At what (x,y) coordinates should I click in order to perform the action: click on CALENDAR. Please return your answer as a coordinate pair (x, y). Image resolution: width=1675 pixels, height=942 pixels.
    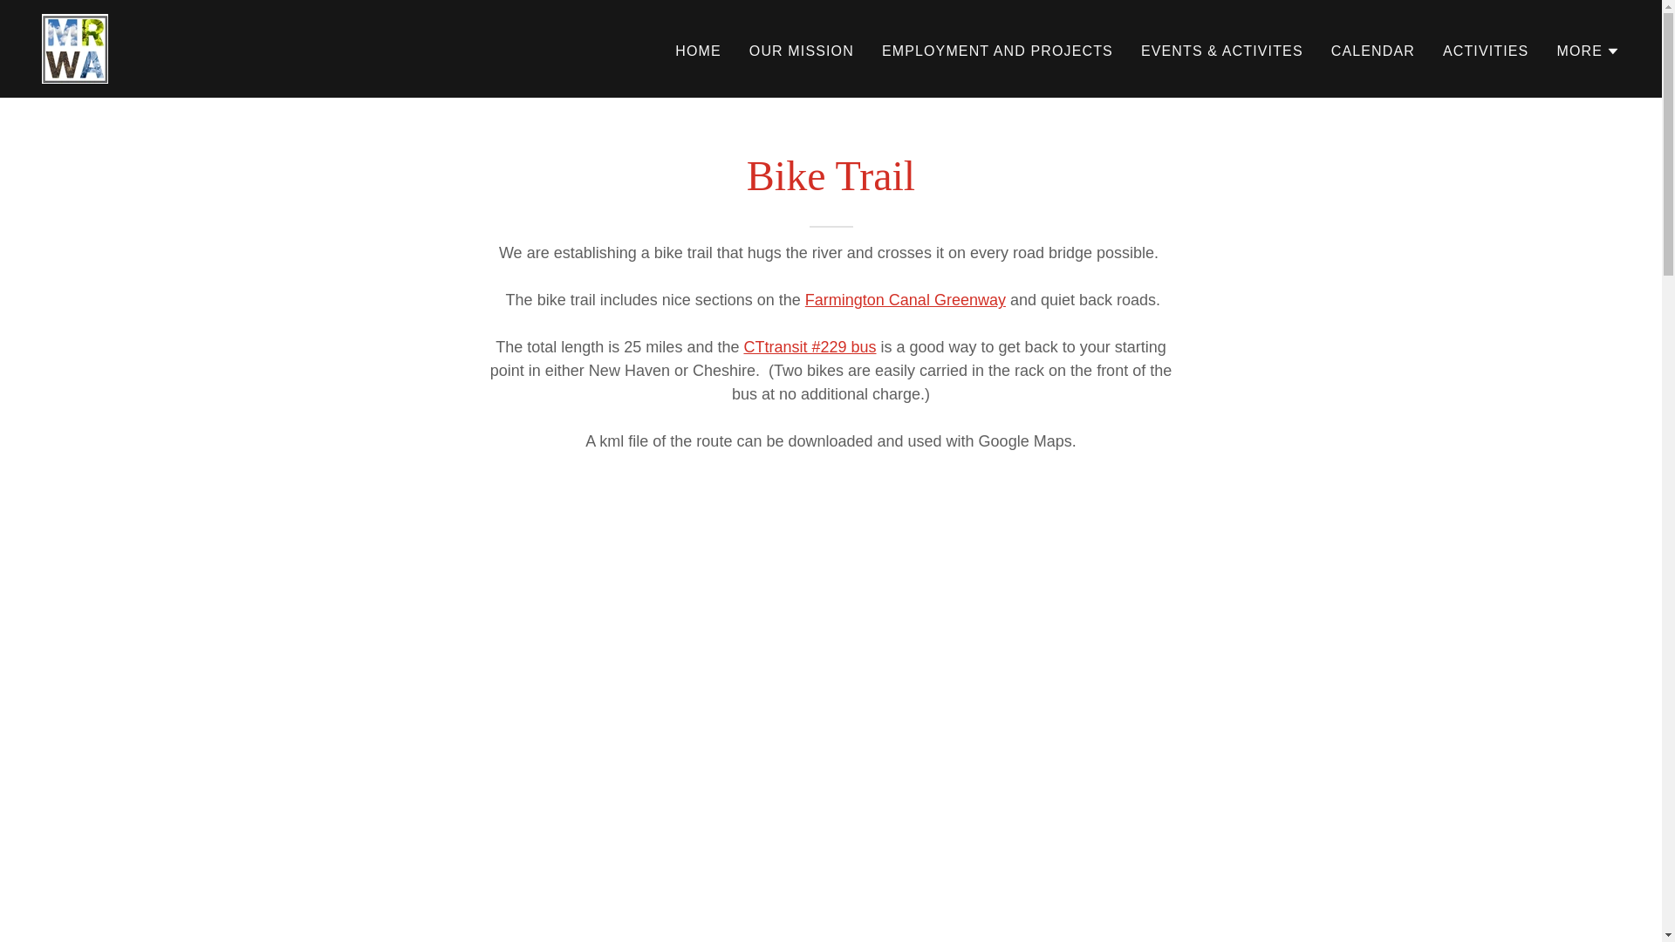
    Looking at the image, I should click on (1373, 50).